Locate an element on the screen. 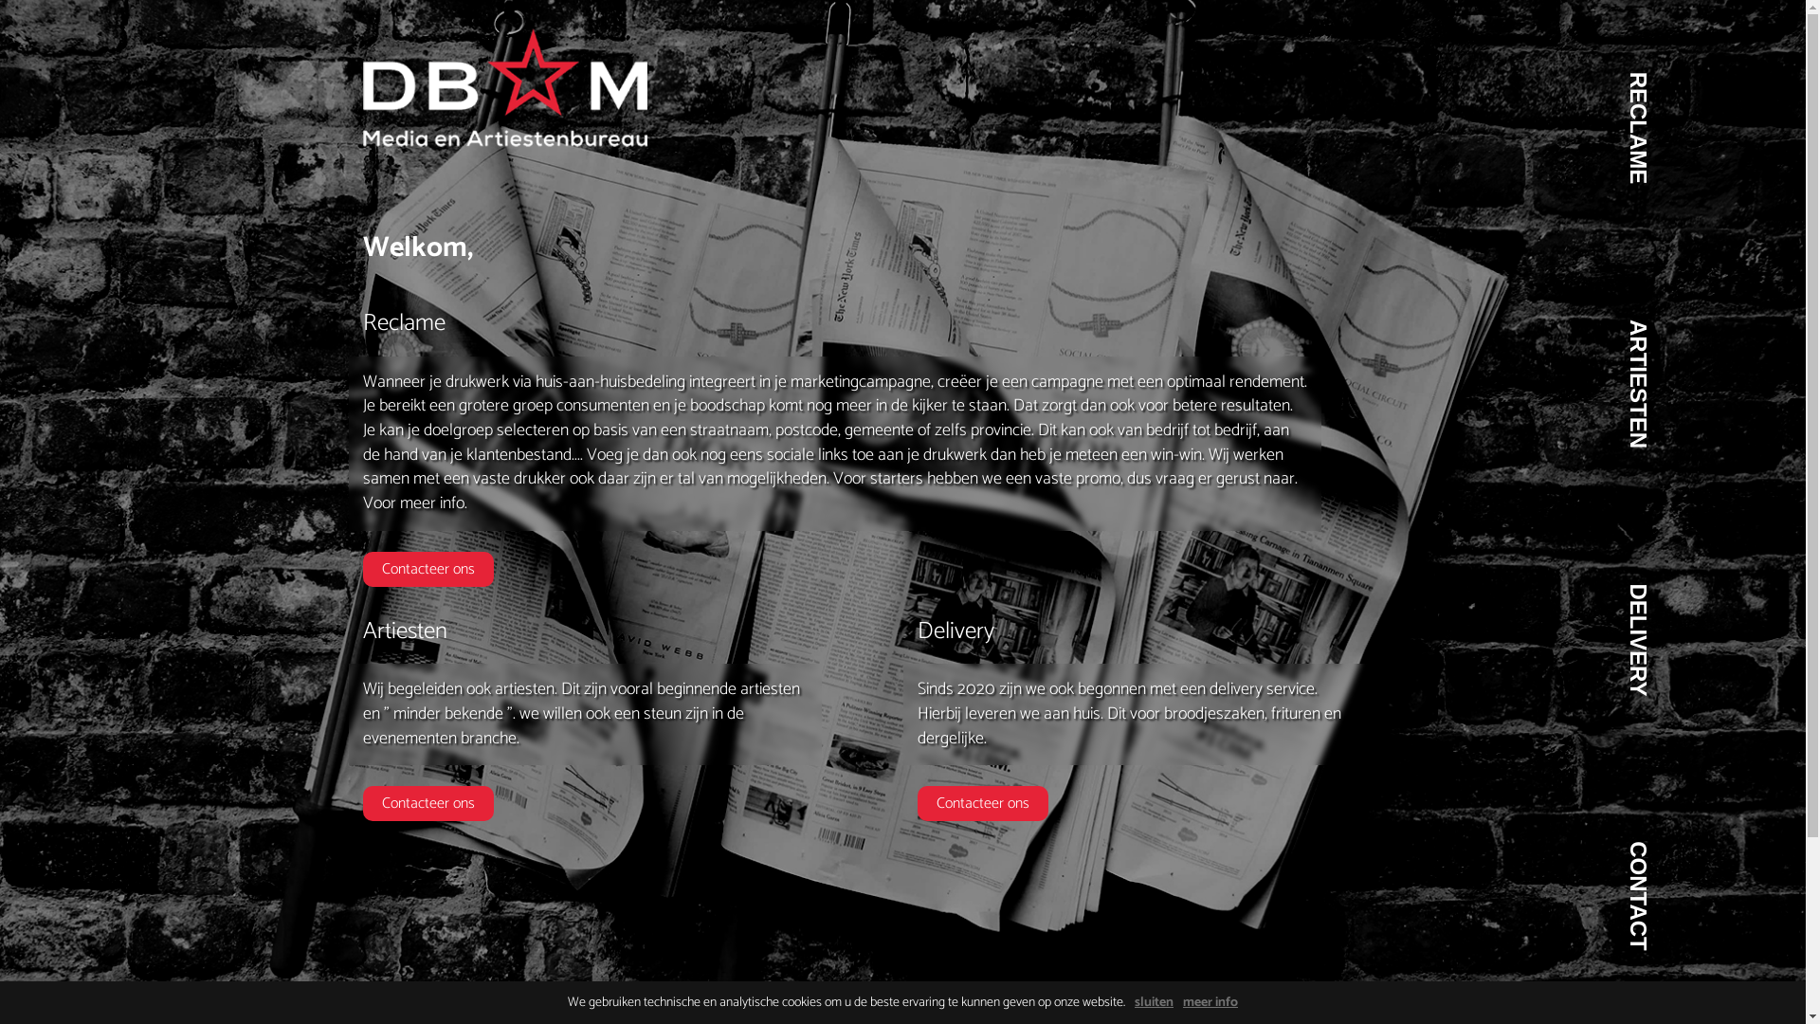 The width and height of the screenshot is (1820, 1024). meer info is located at coordinates (1210, 1003).